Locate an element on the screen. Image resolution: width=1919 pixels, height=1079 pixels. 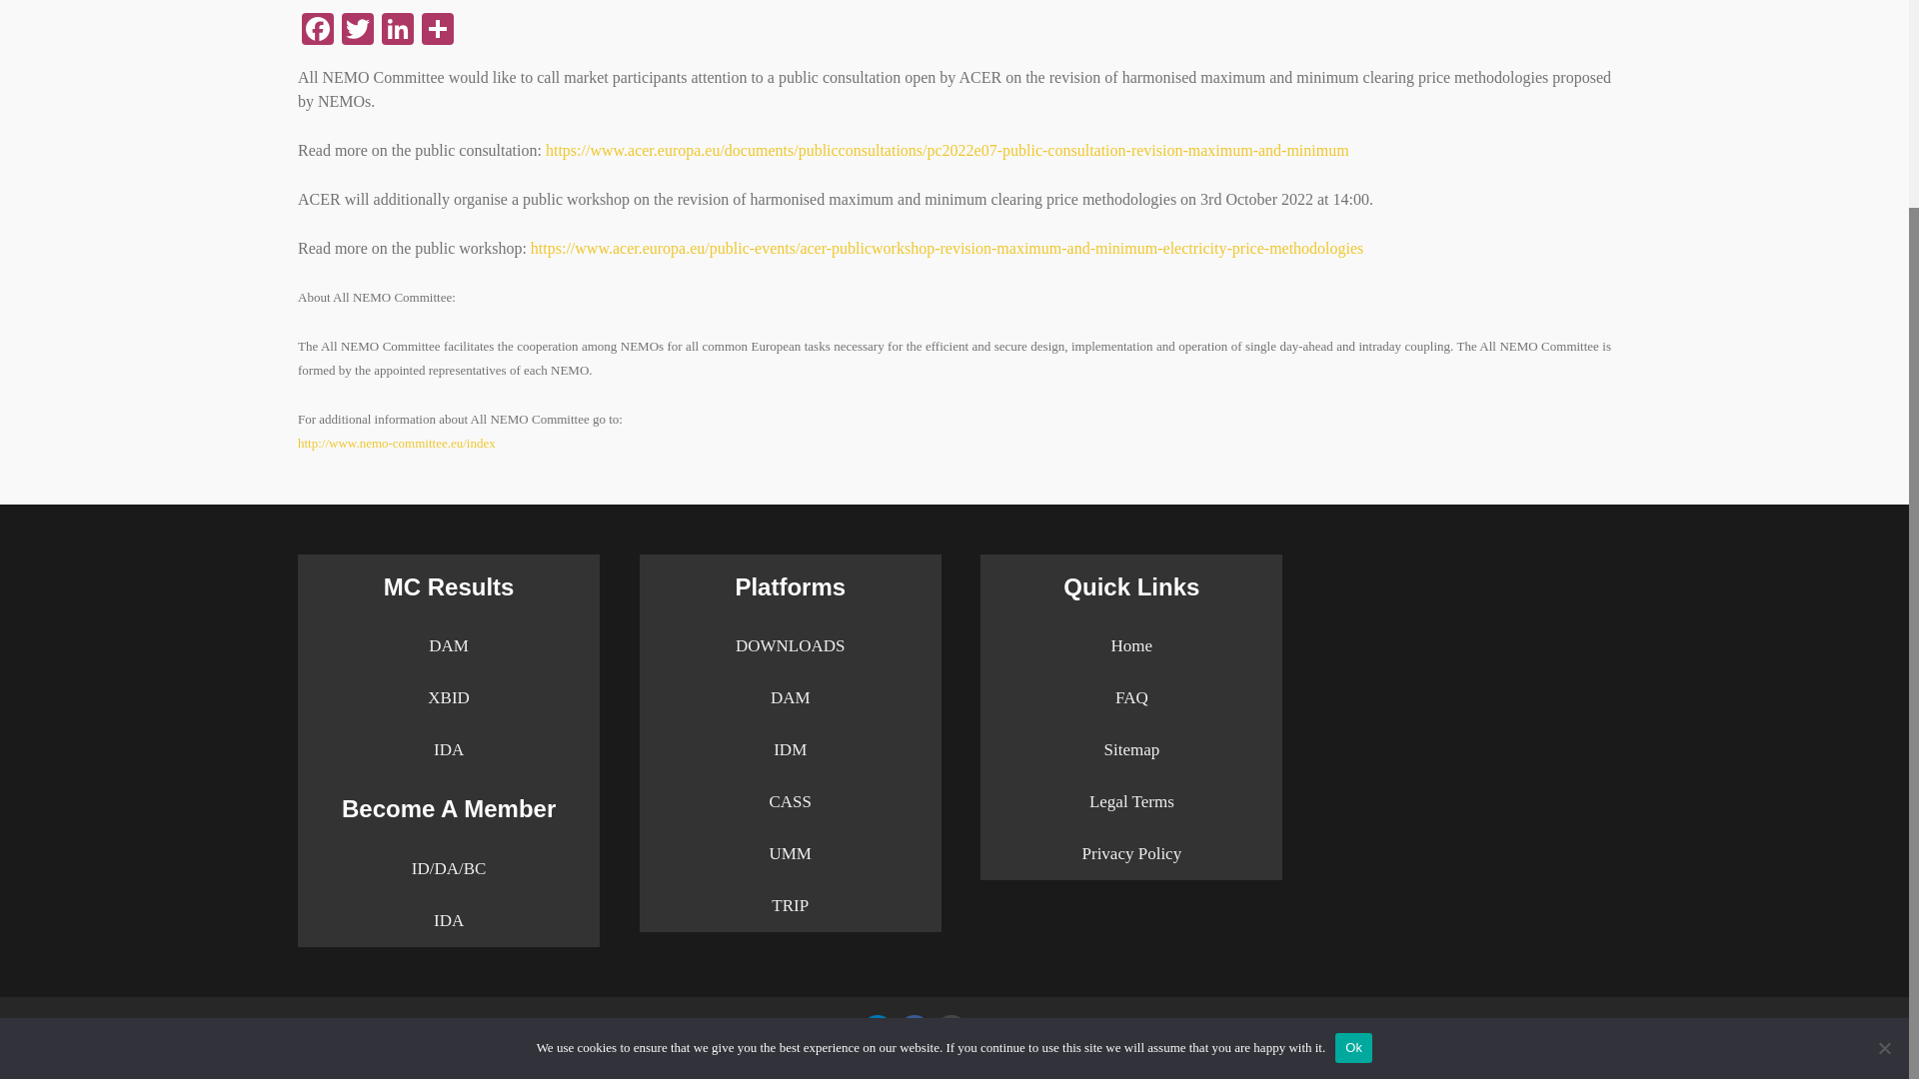
LinkedIn is located at coordinates (398, 30).